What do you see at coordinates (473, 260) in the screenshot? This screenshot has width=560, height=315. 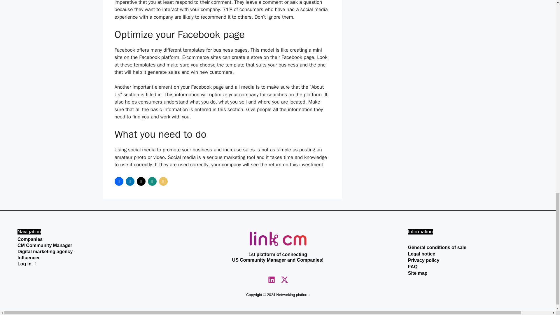 I see `Privacy policy` at bounding box center [473, 260].